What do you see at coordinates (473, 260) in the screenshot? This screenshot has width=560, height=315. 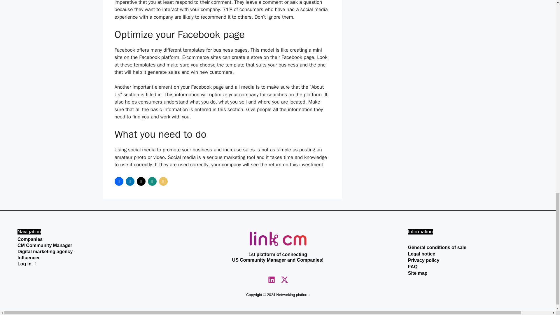 I see `Privacy policy` at bounding box center [473, 260].